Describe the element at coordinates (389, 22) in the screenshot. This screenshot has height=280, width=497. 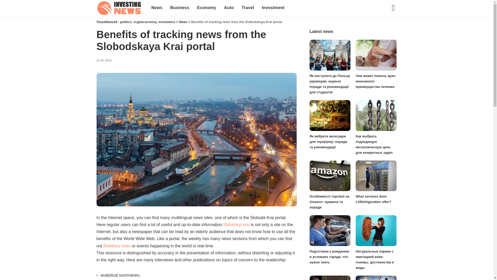
I see `Search` at that location.